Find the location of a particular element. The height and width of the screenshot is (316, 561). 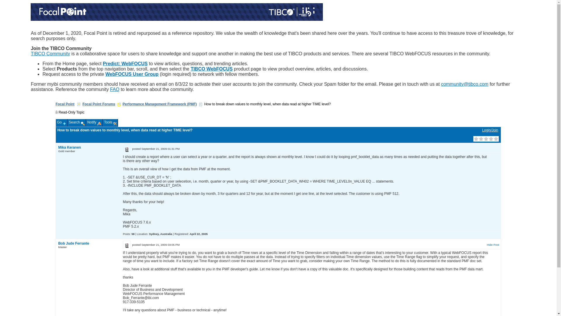

Predict: WebFOCUS is located at coordinates (125, 63).